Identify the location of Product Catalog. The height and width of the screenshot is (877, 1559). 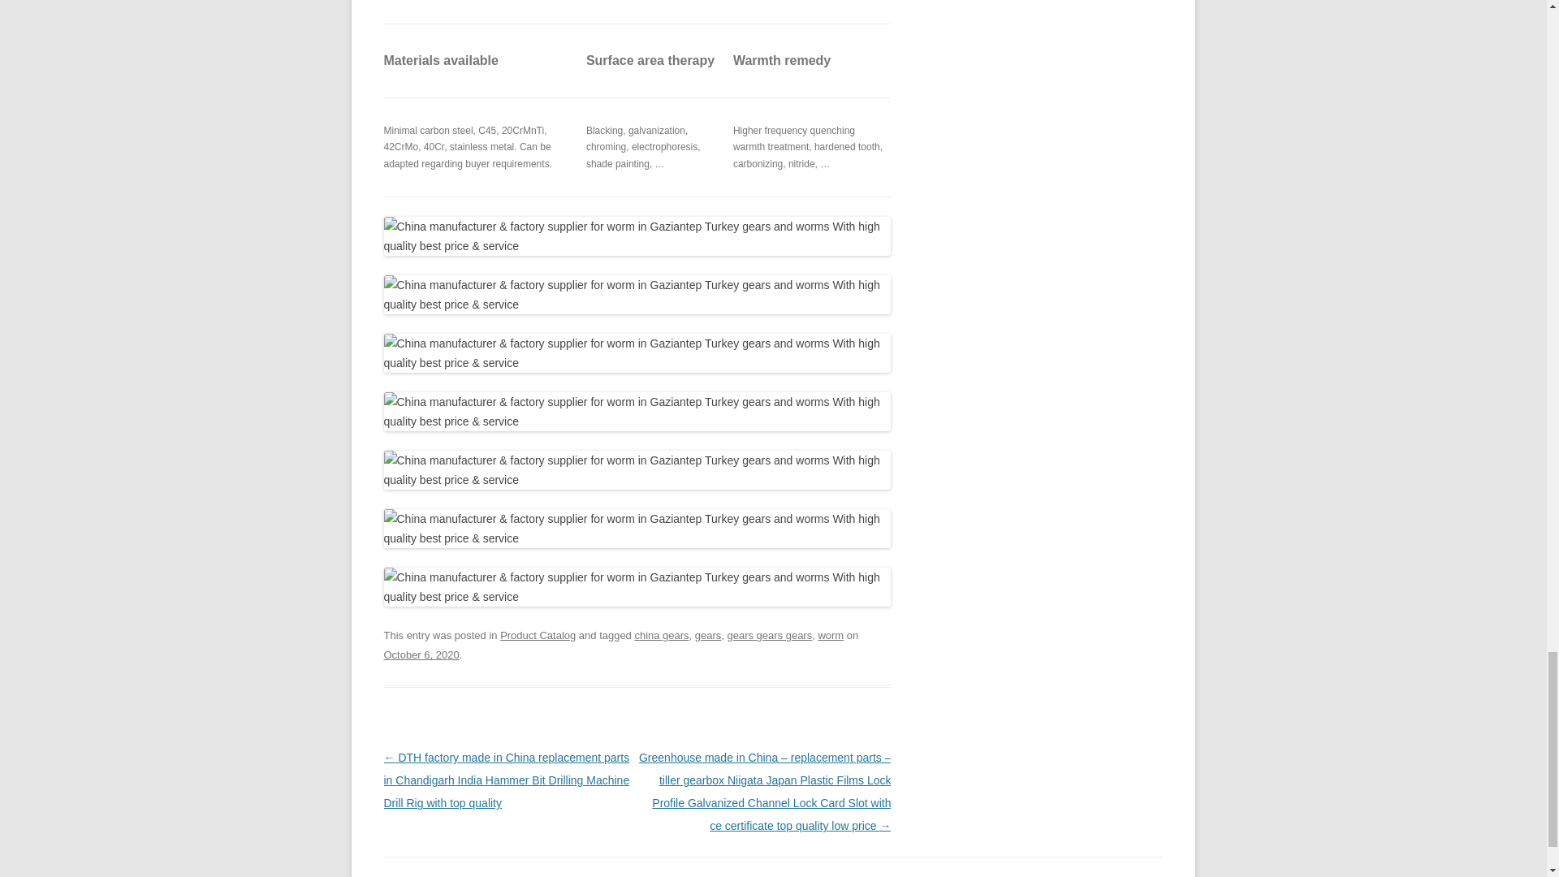
(538, 635).